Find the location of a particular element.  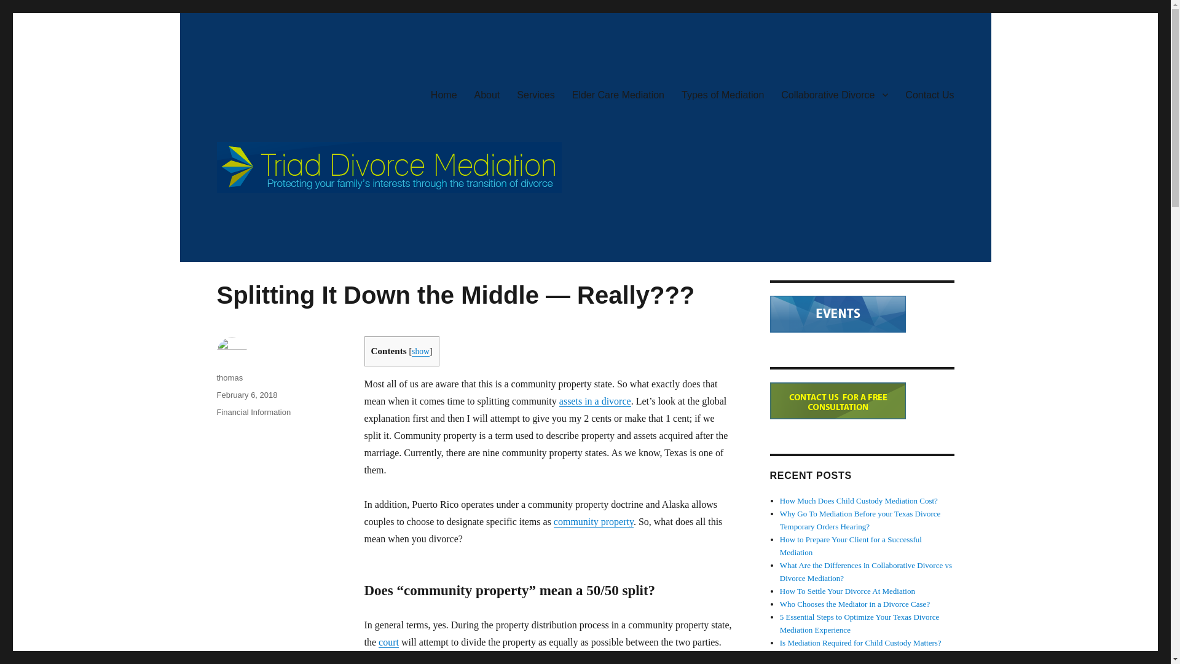

Home is located at coordinates (444, 94).